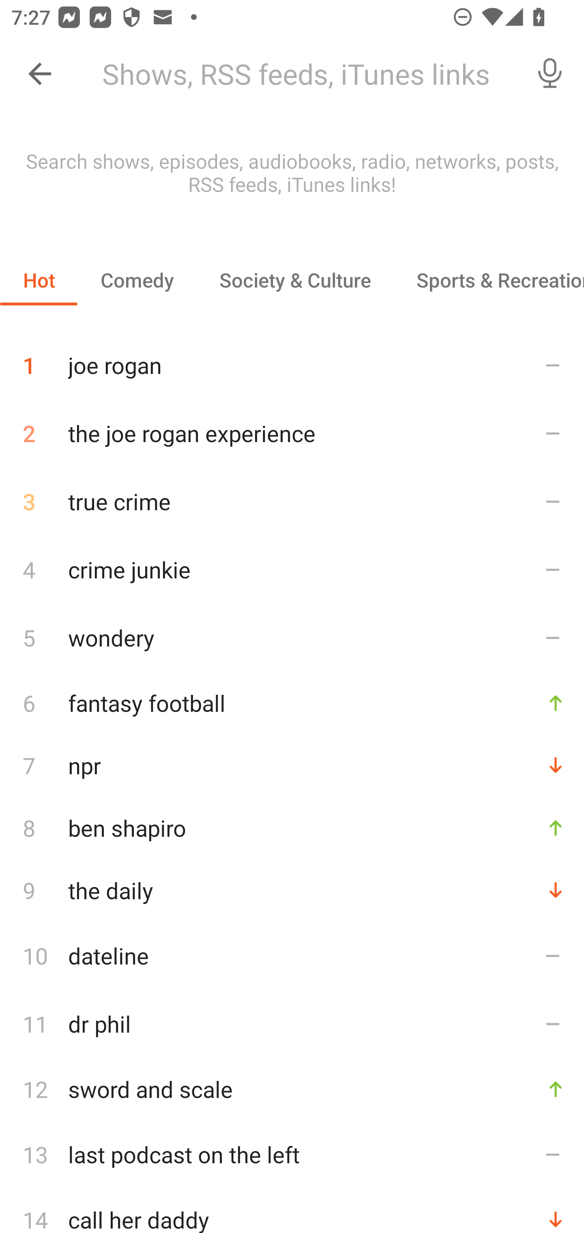 The image size is (584, 1233). I want to click on 6 fantasy football, so click(292, 702).